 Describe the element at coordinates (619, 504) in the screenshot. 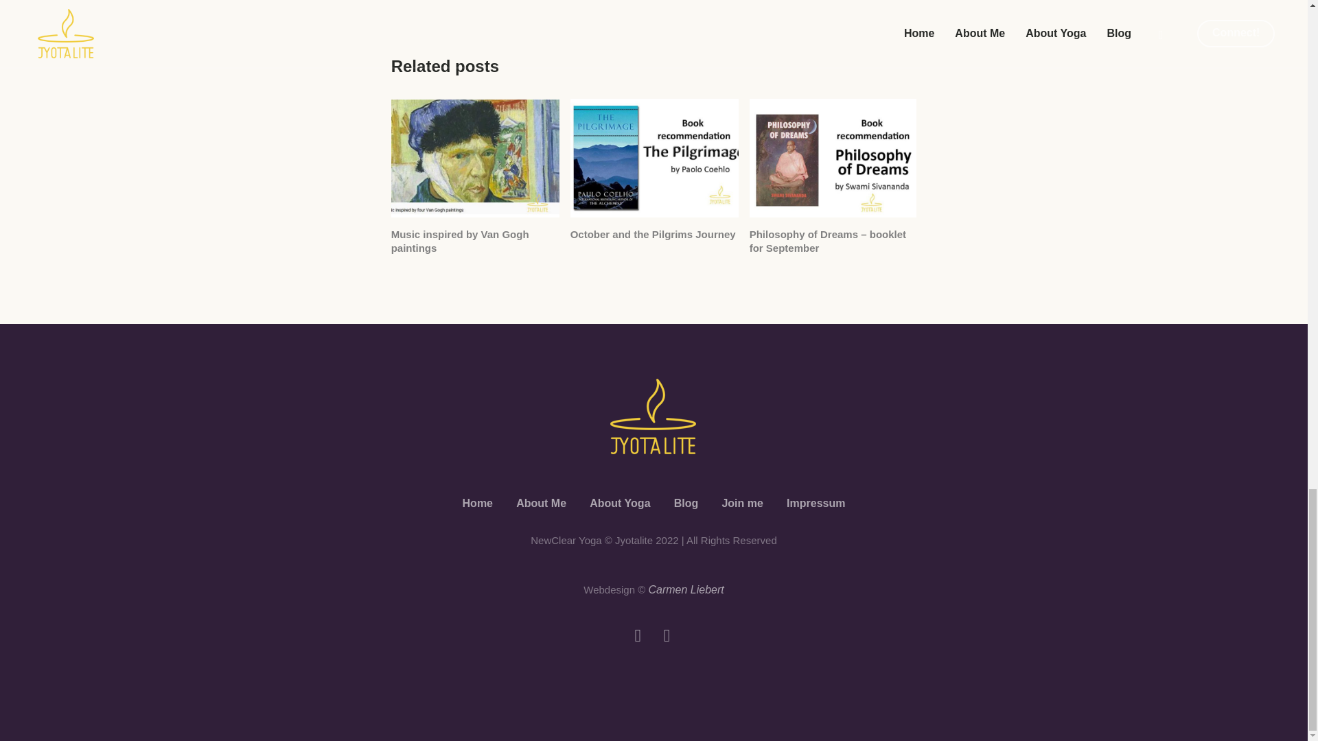

I see `About Yoga` at that location.